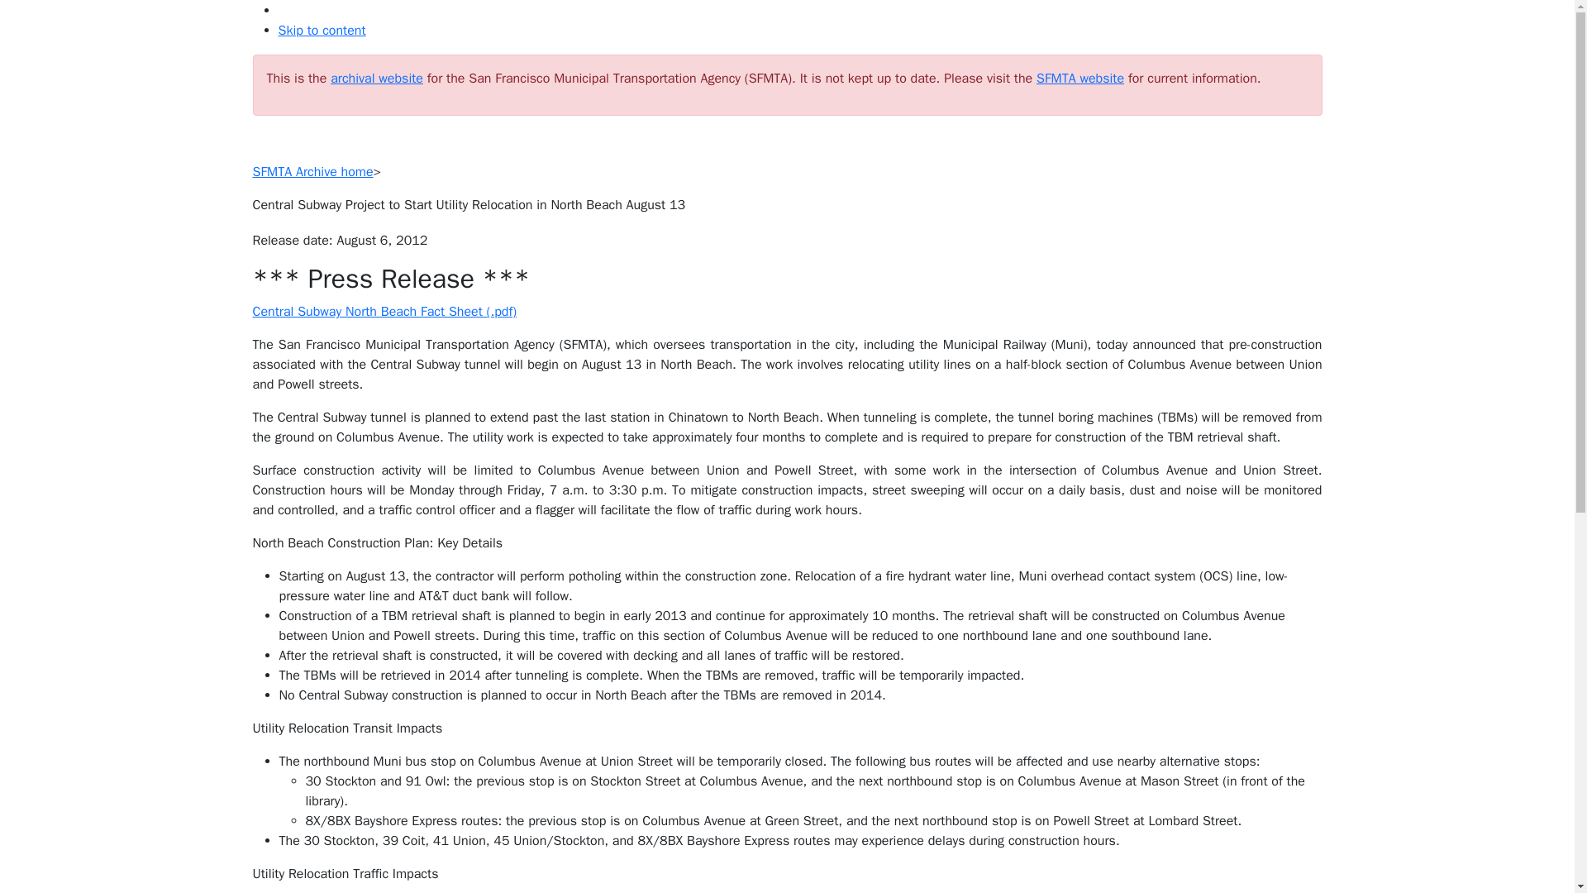  Describe the element at coordinates (312, 172) in the screenshot. I see `SFMTA Archive home` at that location.